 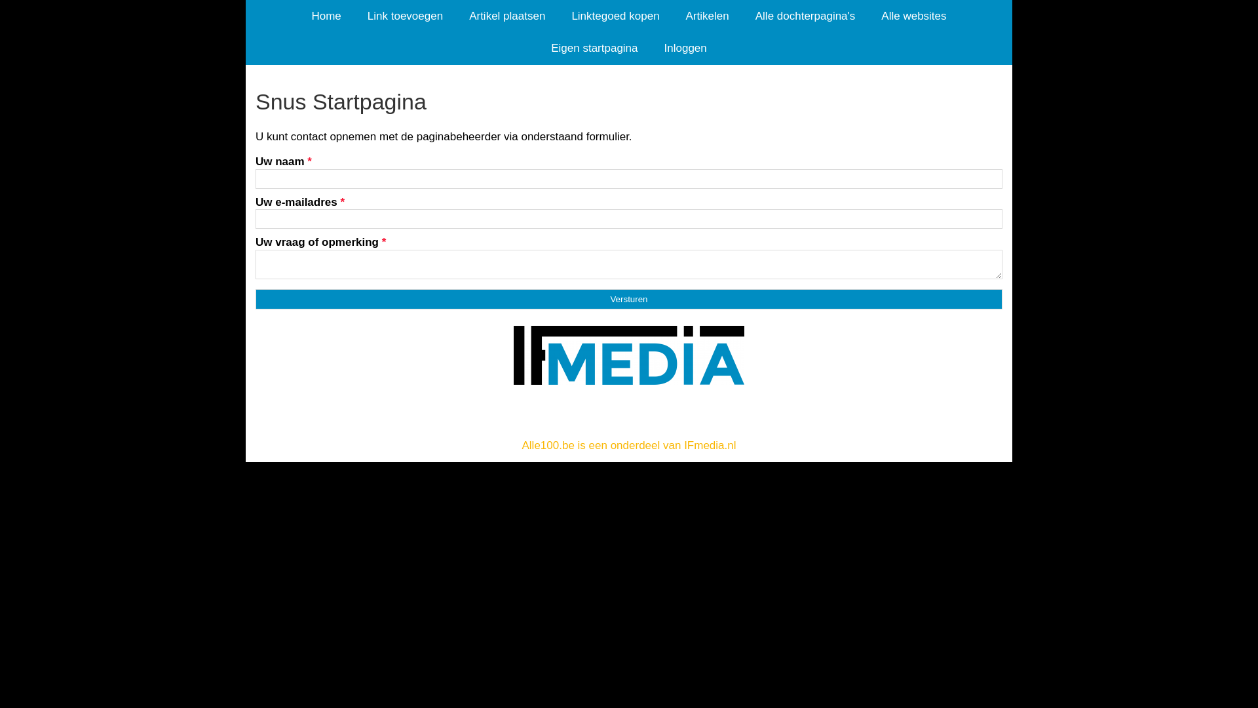 I want to click on Home, so click(x=326, y=16).